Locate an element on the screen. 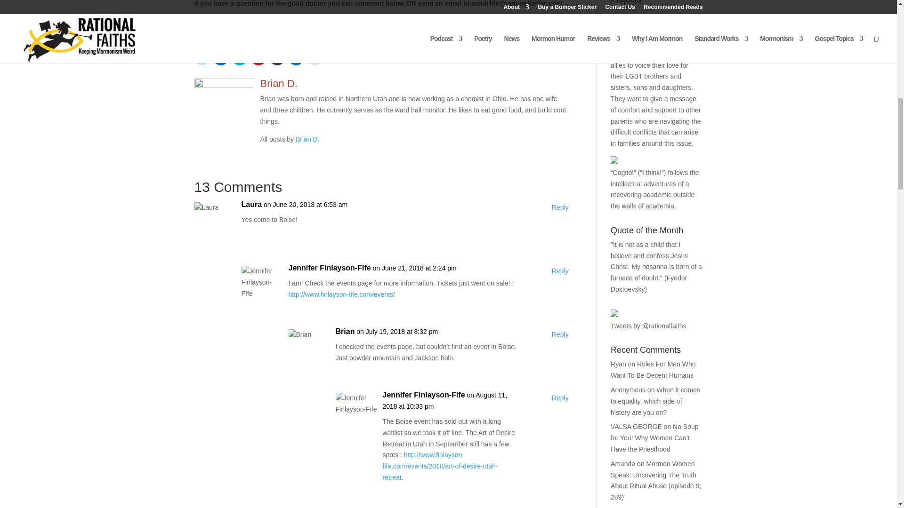  Posts by Brian D. is located at coordinates (307, 139).